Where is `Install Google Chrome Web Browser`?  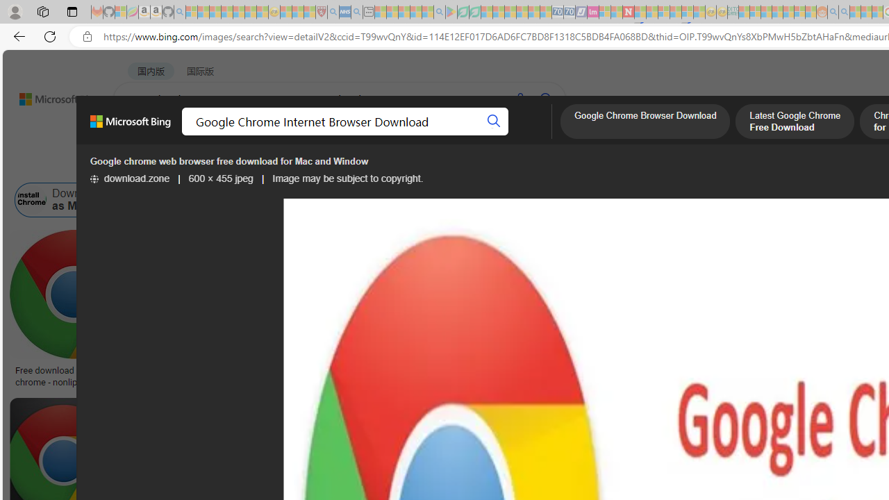 Install Google Chrome Web Browser is located at coordinates (730, 200).